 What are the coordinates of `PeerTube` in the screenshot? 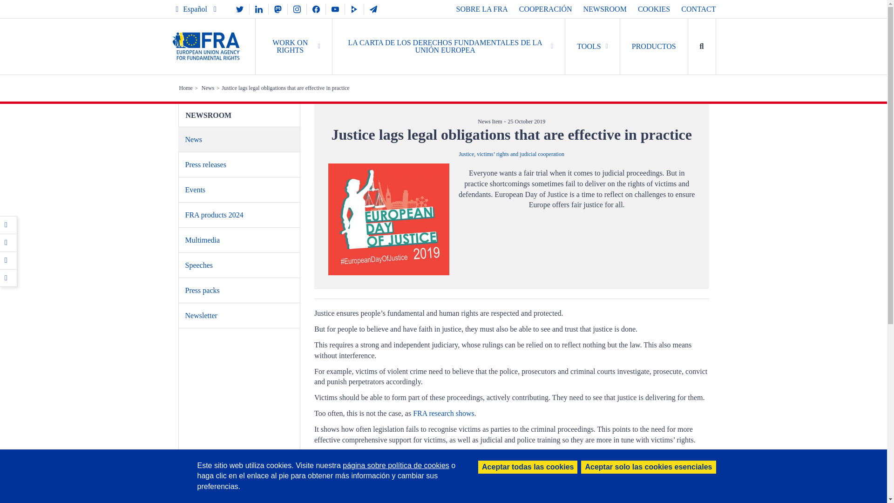 It's located at (354, 8).